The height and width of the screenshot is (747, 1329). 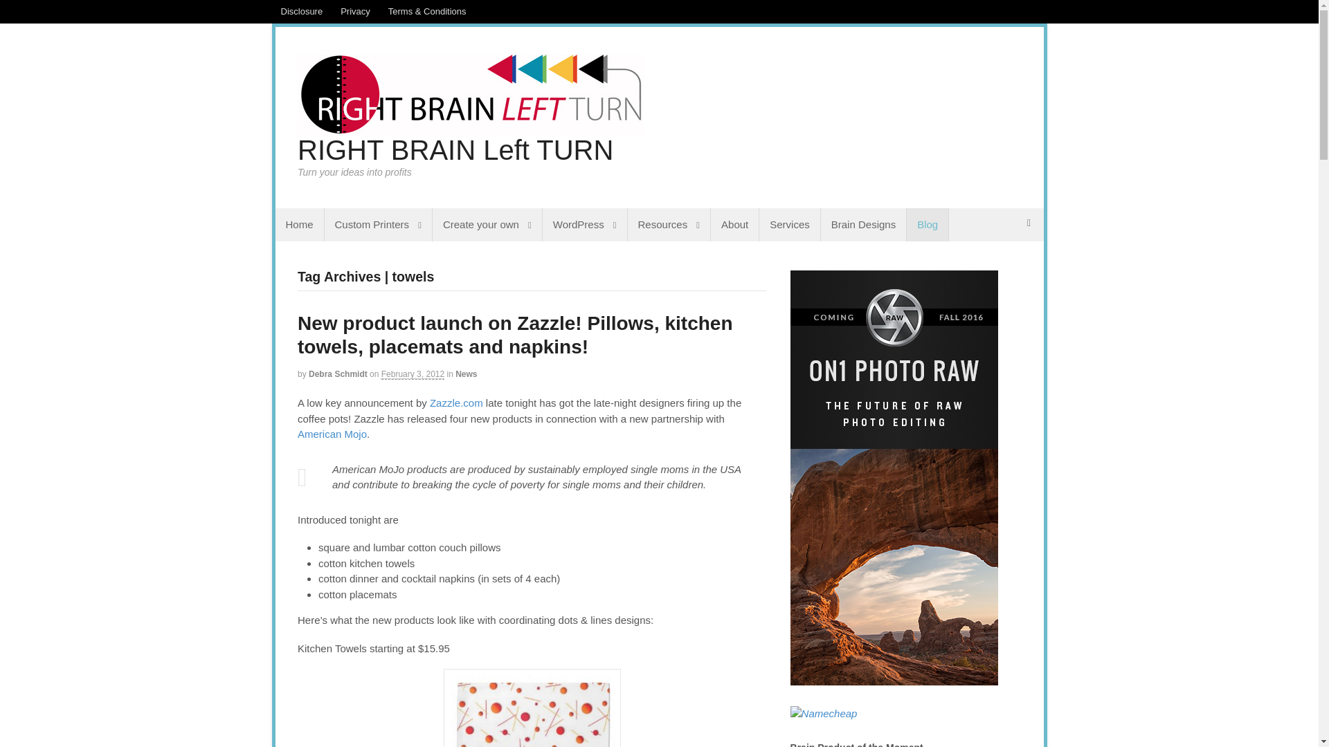 What do you see at coordinates (299, 224) in the screenshot?
I see `Home` at bounding box center [299, 224].